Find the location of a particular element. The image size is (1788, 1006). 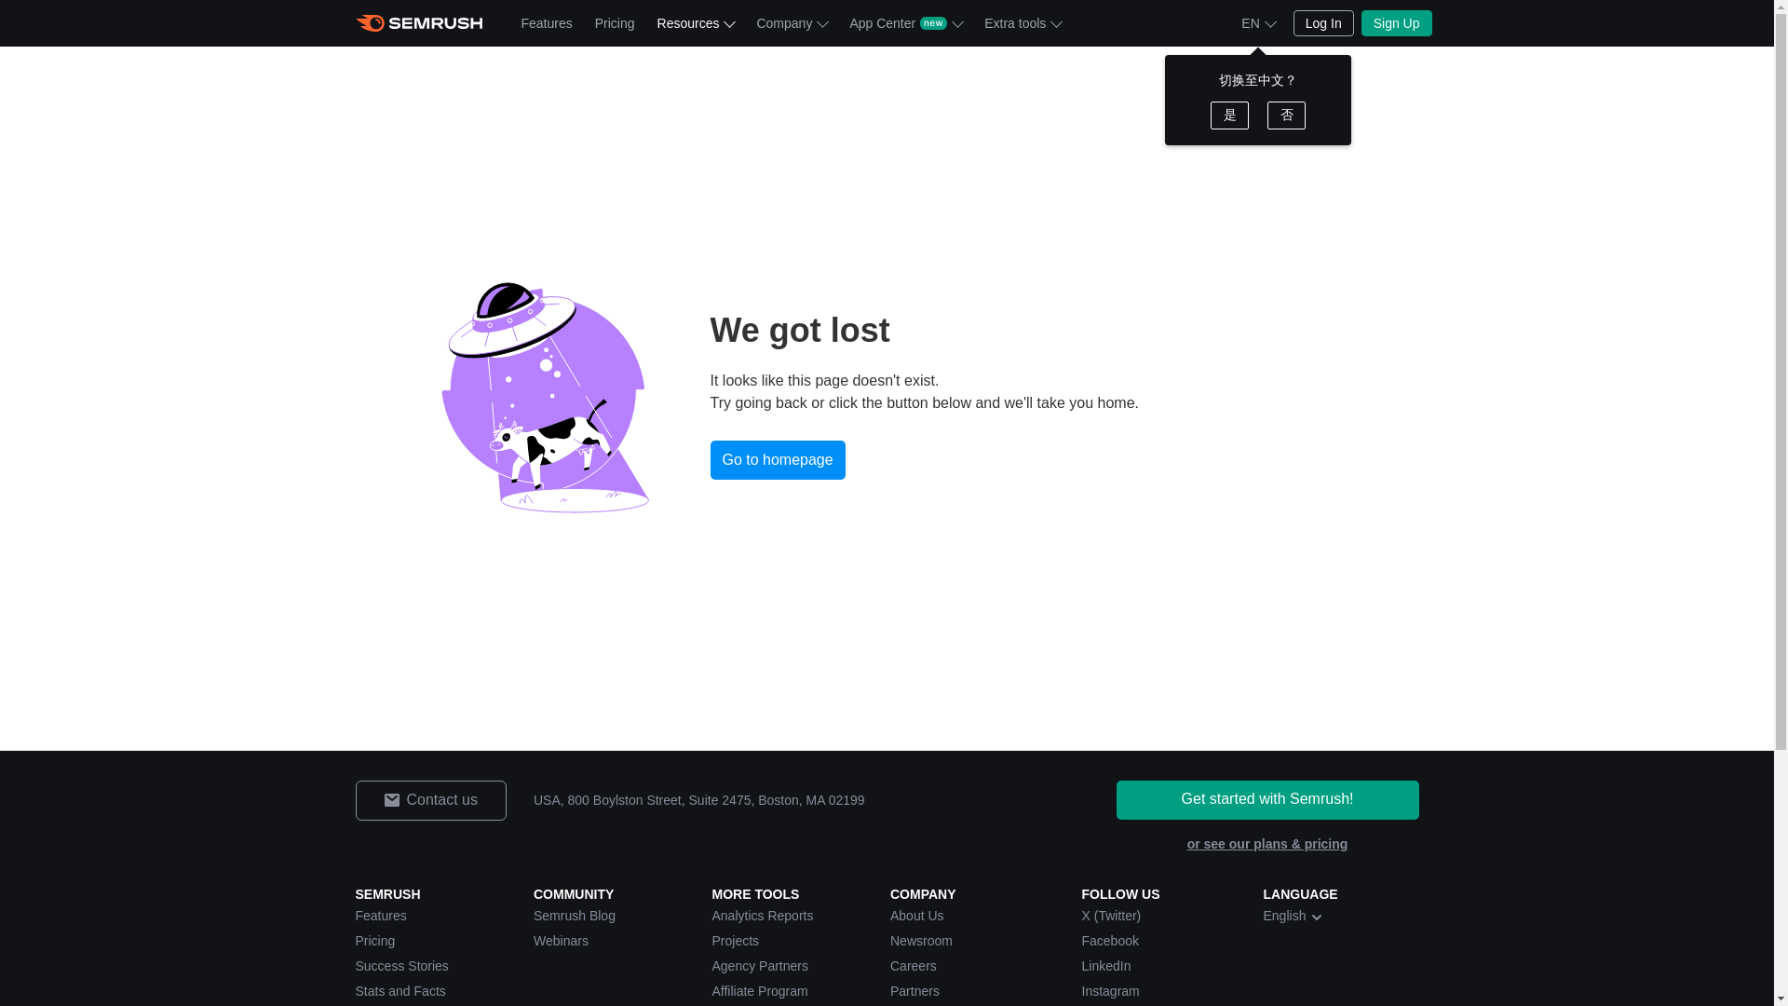

App Center is located at coordinates (905, 22).